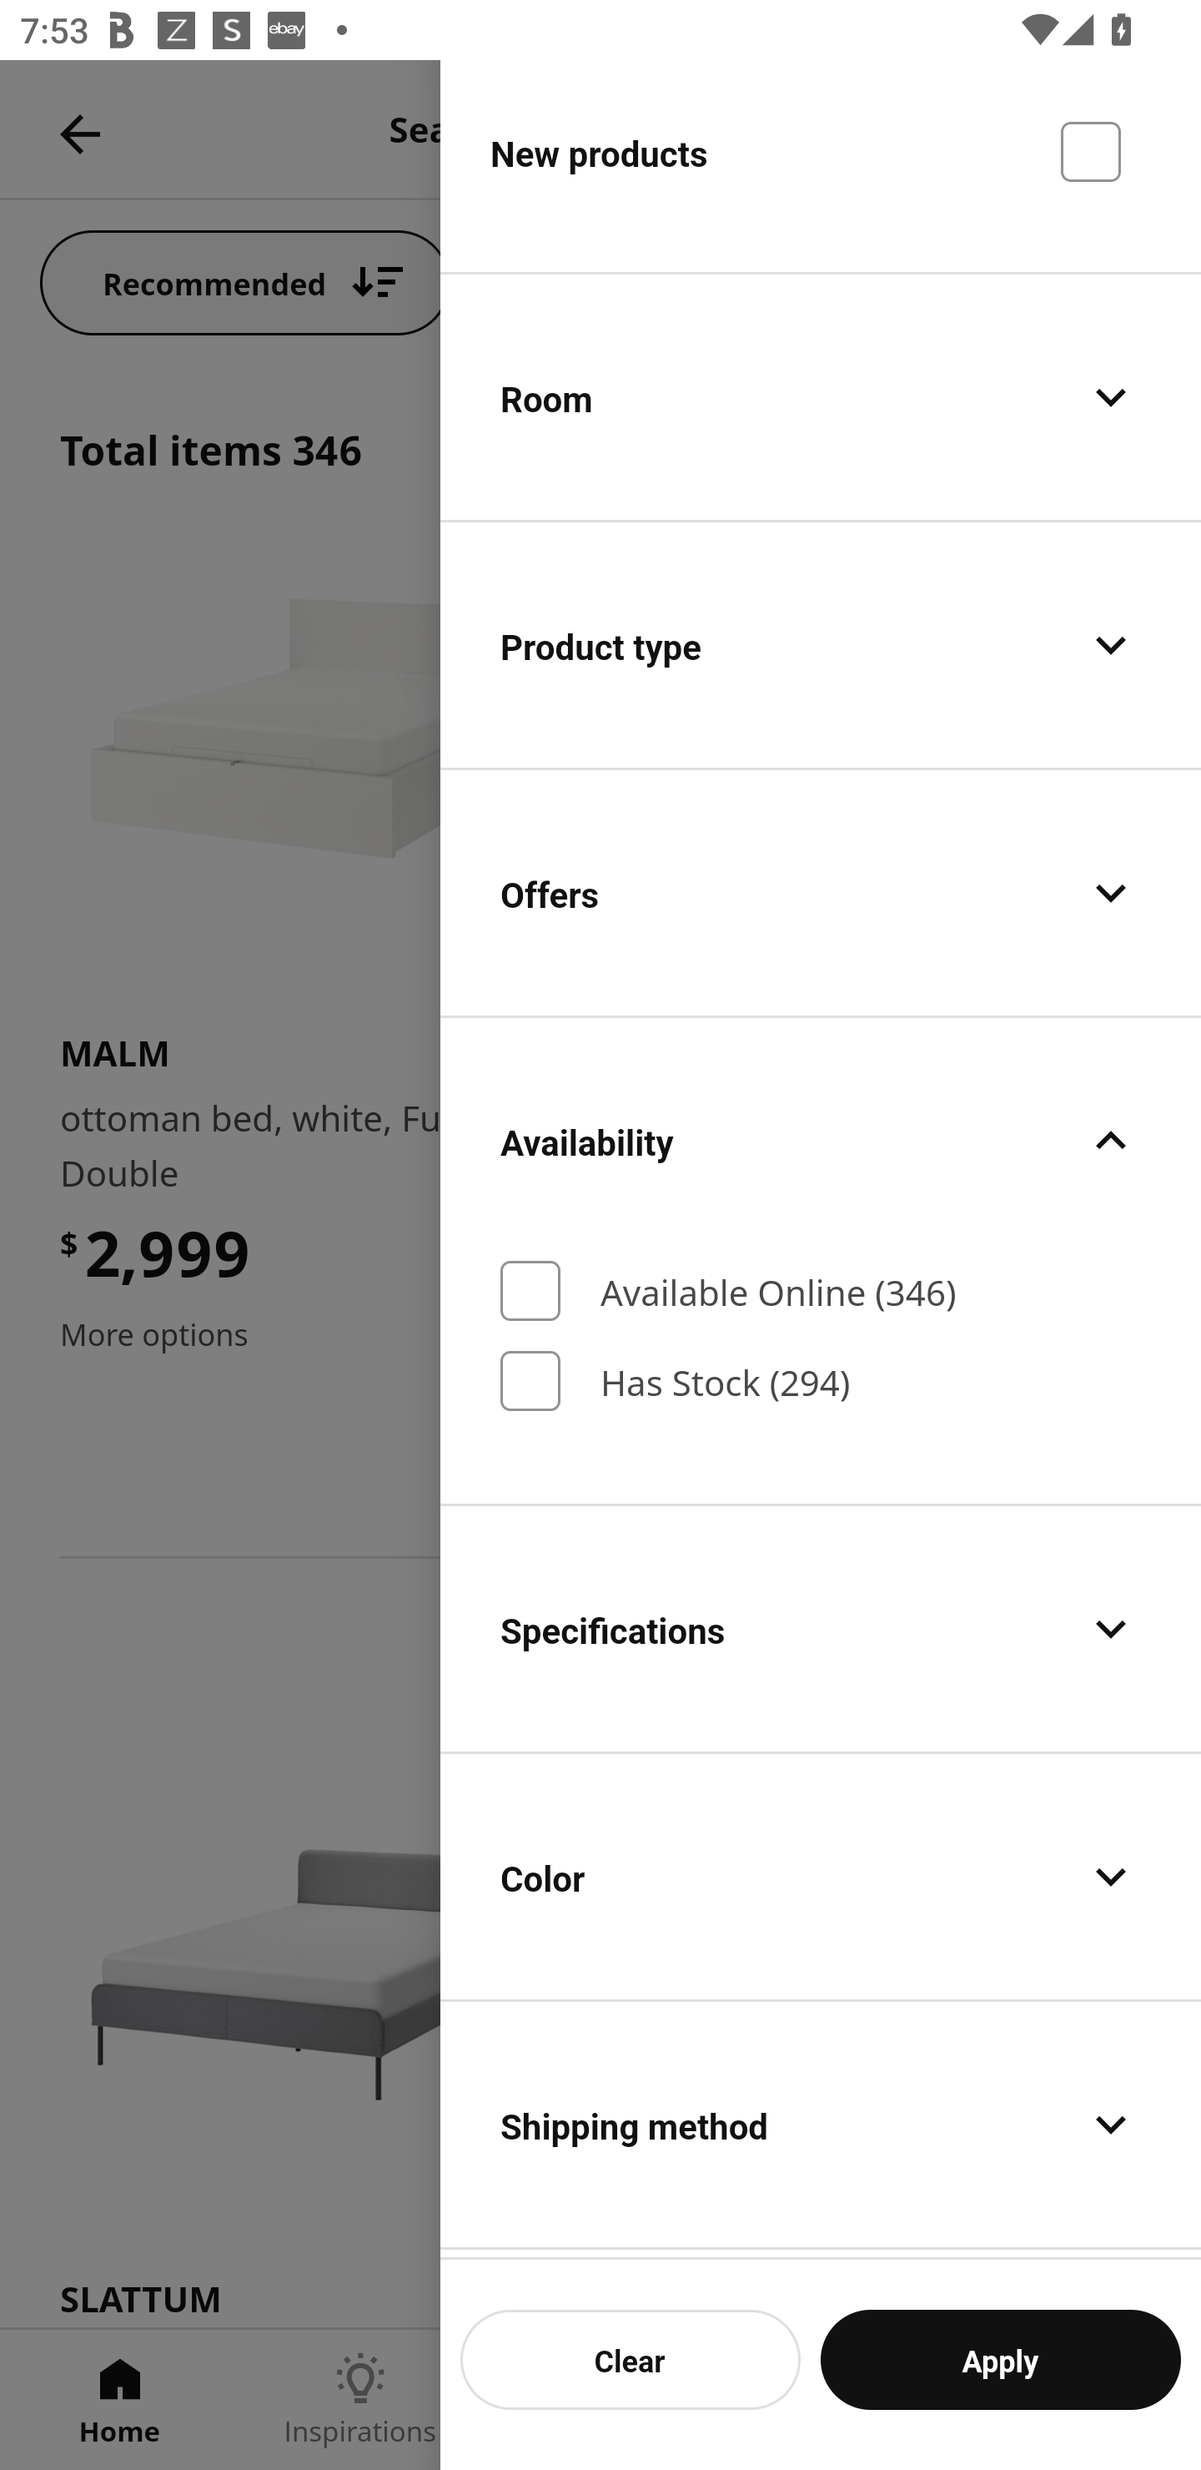 The height and width of the screenshot is (2470, 1201). What do you see at coordinates (821, 893) in the screenshot?
I see `Offers` at bounding box center [821, 893].